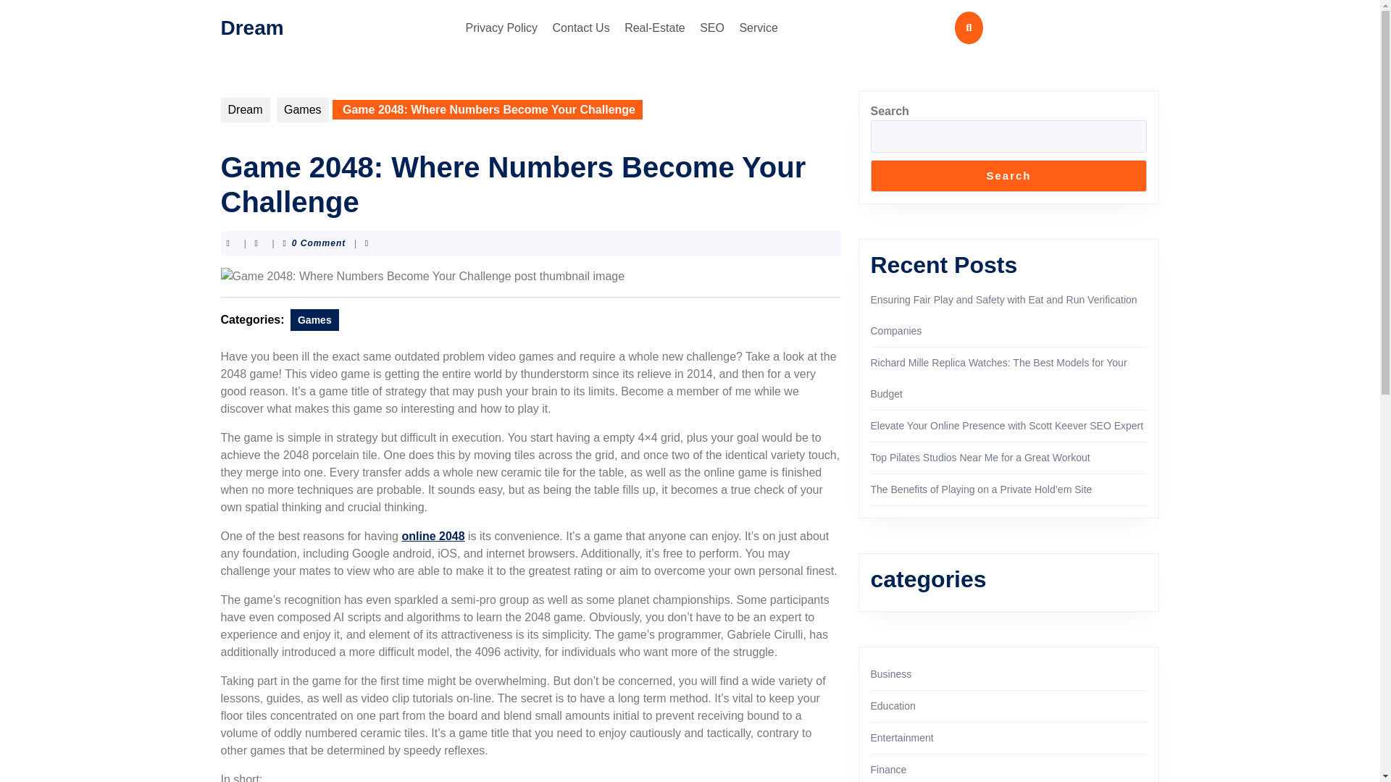 The image size is (1391, 782). Describe the element at coordinates (314, 319) in the screenshot. I see `Games` at that location.